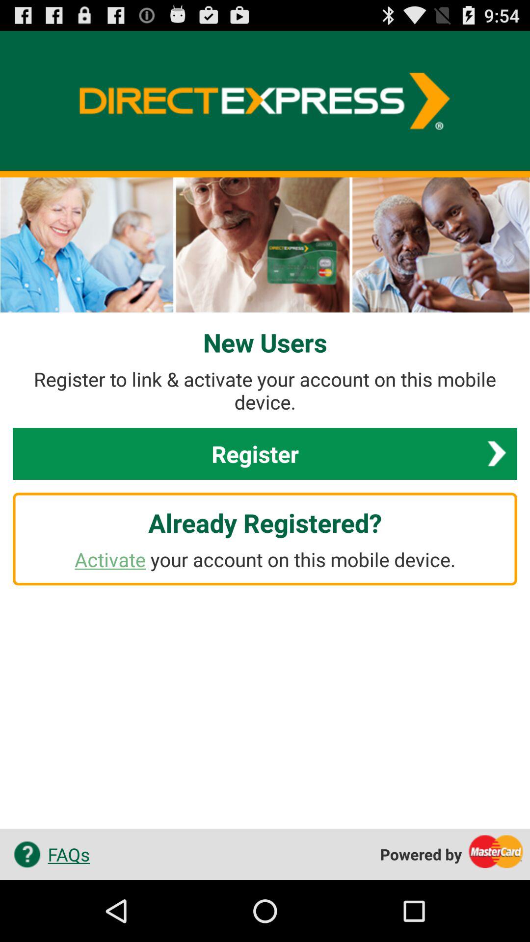 This screenshot has height=942, width=530. I want to click on flip until faqs, so click(48, 854).